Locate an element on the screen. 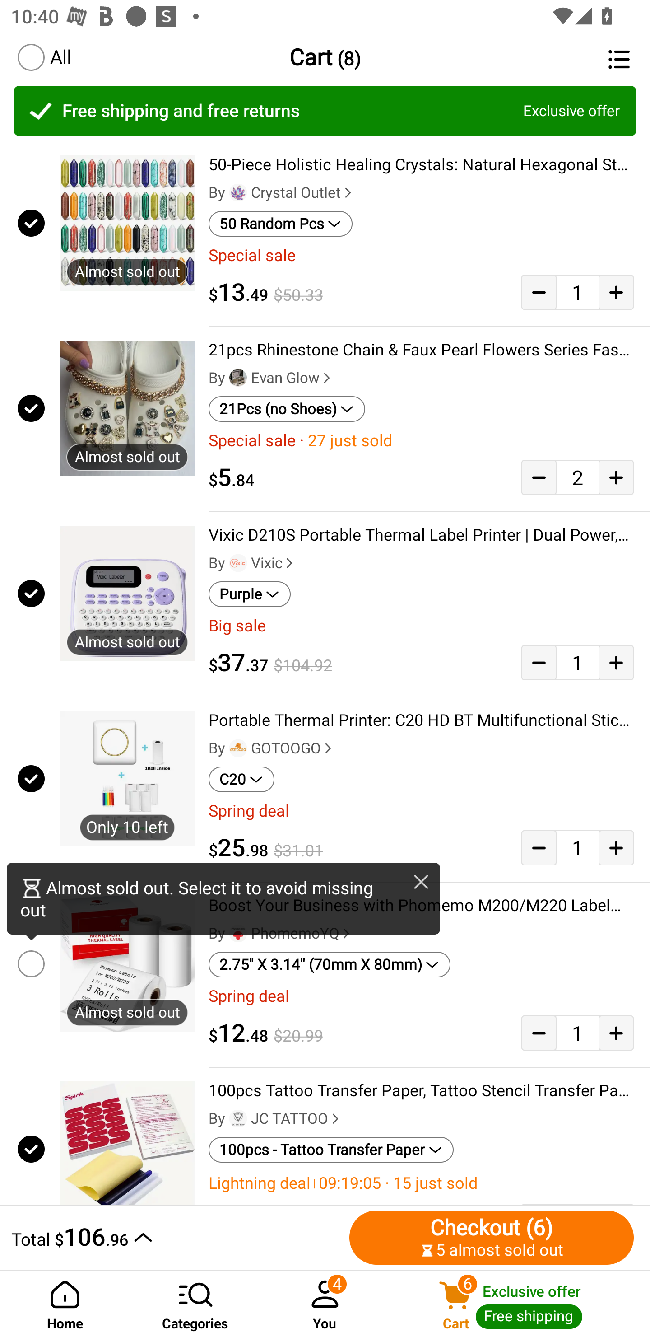 The height and width of the screenshot is (1337, 650). 2 is located at coordinates (577, 477).